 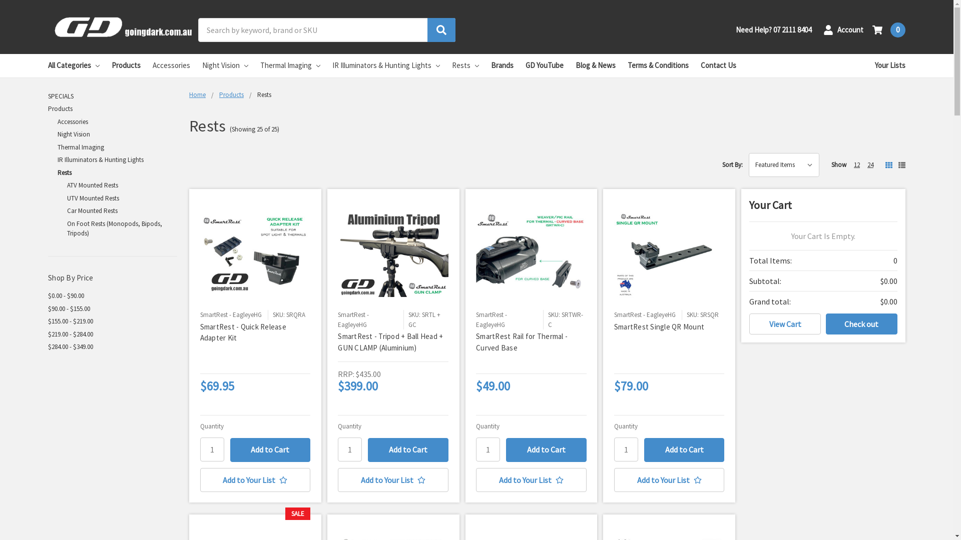 What do you see at coordinates (522, 342) in the screenshot?
I see `SmartRest Rail for Thermal - Curved Base` at bounding box center [522, 342].